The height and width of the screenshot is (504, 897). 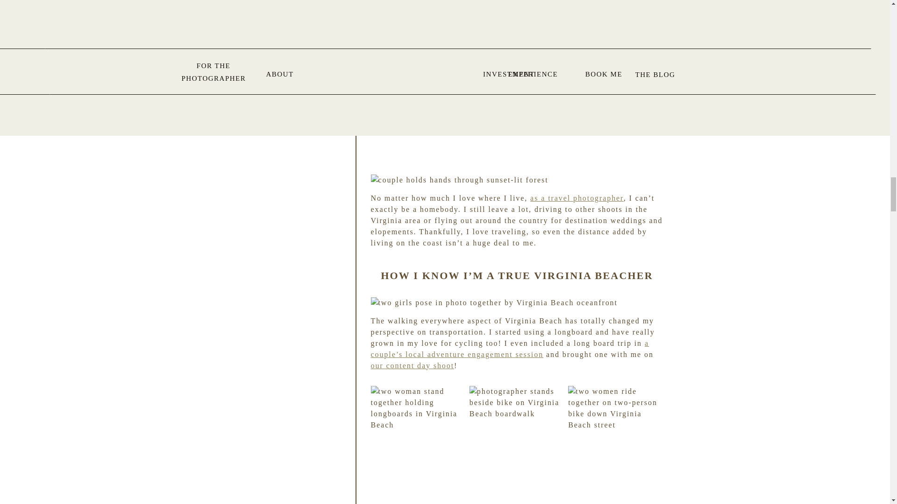 What do you see at coordinates (413, 365) in the screenshot?
I see `our content day shoot` at bounding box center [413, 365].